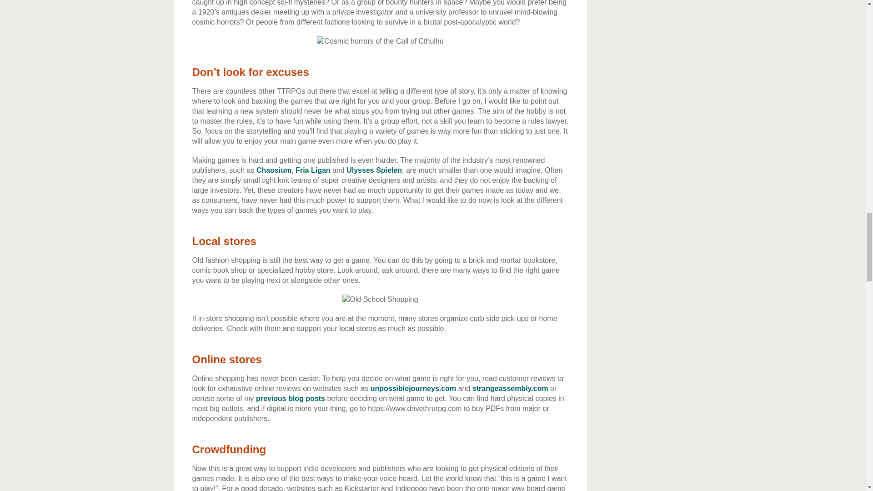 The width and height of the screenshot is (873, 491). What do you see at coordinates (374, 170) in the screenshot?
I see `Ulisses Spielen` at bounding box center [374, 170].